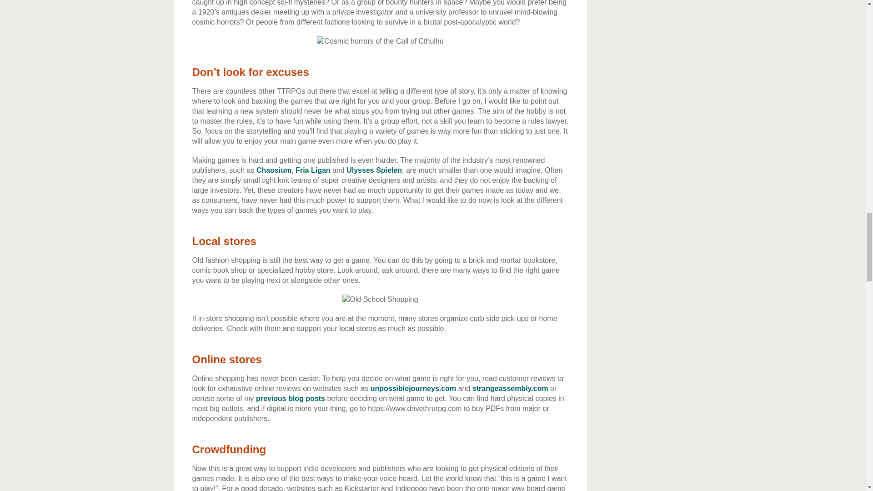 The width and height of the screenshot is (873, 491). What do you see at coordinates (374, 170) in the screenshot?
I see `Ulisses Spielen` at bounding box center [374, 170].